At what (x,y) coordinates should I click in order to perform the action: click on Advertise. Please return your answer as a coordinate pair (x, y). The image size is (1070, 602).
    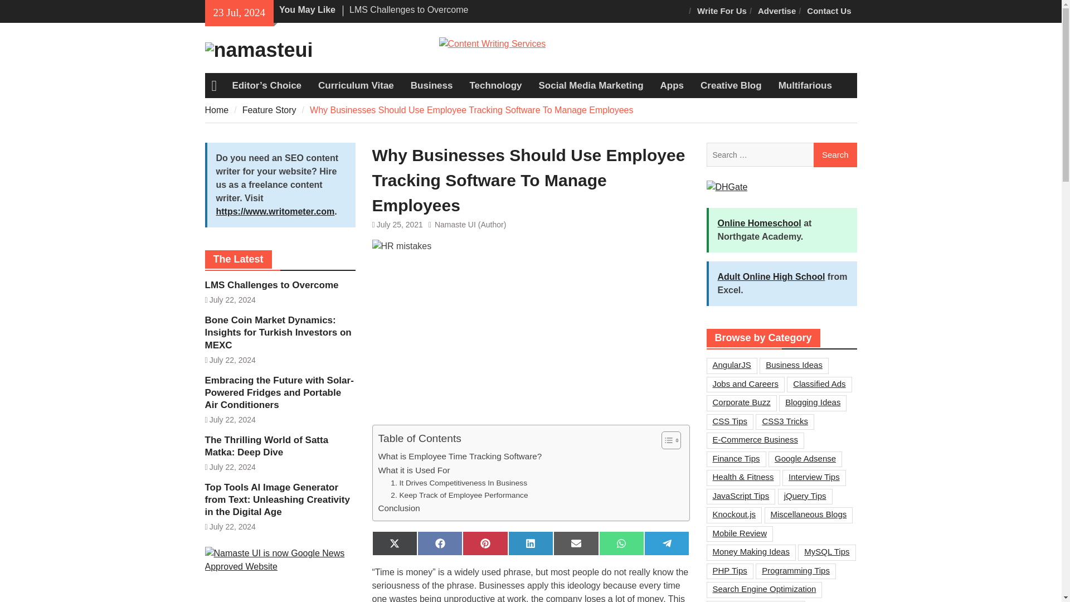
    Looking at the image, I should click on (777, 11).